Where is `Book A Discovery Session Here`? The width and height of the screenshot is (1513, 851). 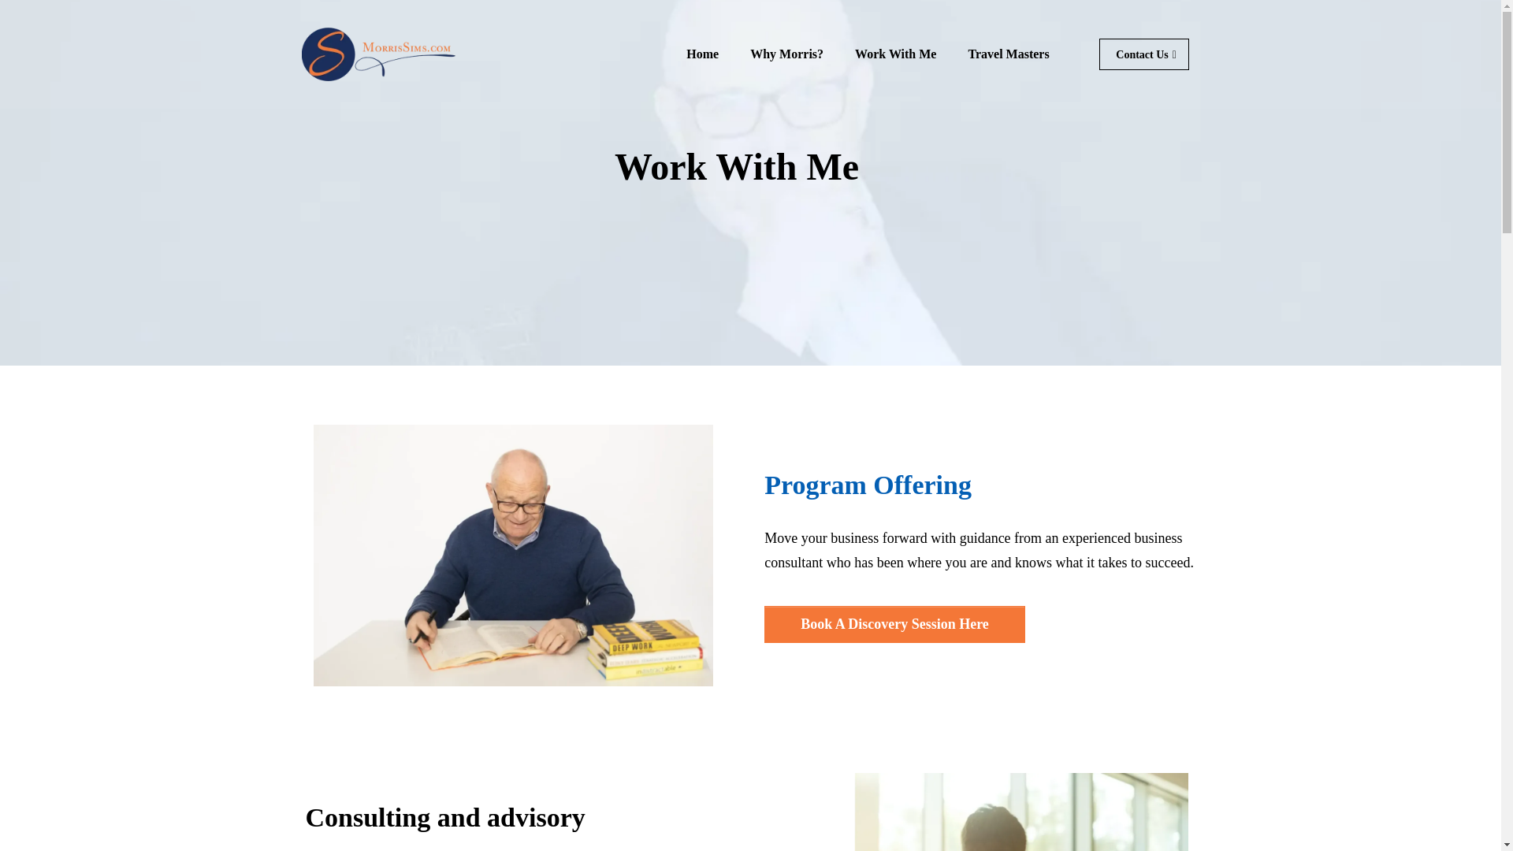
Book A Discovery Session Here is located at coordinates (894, 624).